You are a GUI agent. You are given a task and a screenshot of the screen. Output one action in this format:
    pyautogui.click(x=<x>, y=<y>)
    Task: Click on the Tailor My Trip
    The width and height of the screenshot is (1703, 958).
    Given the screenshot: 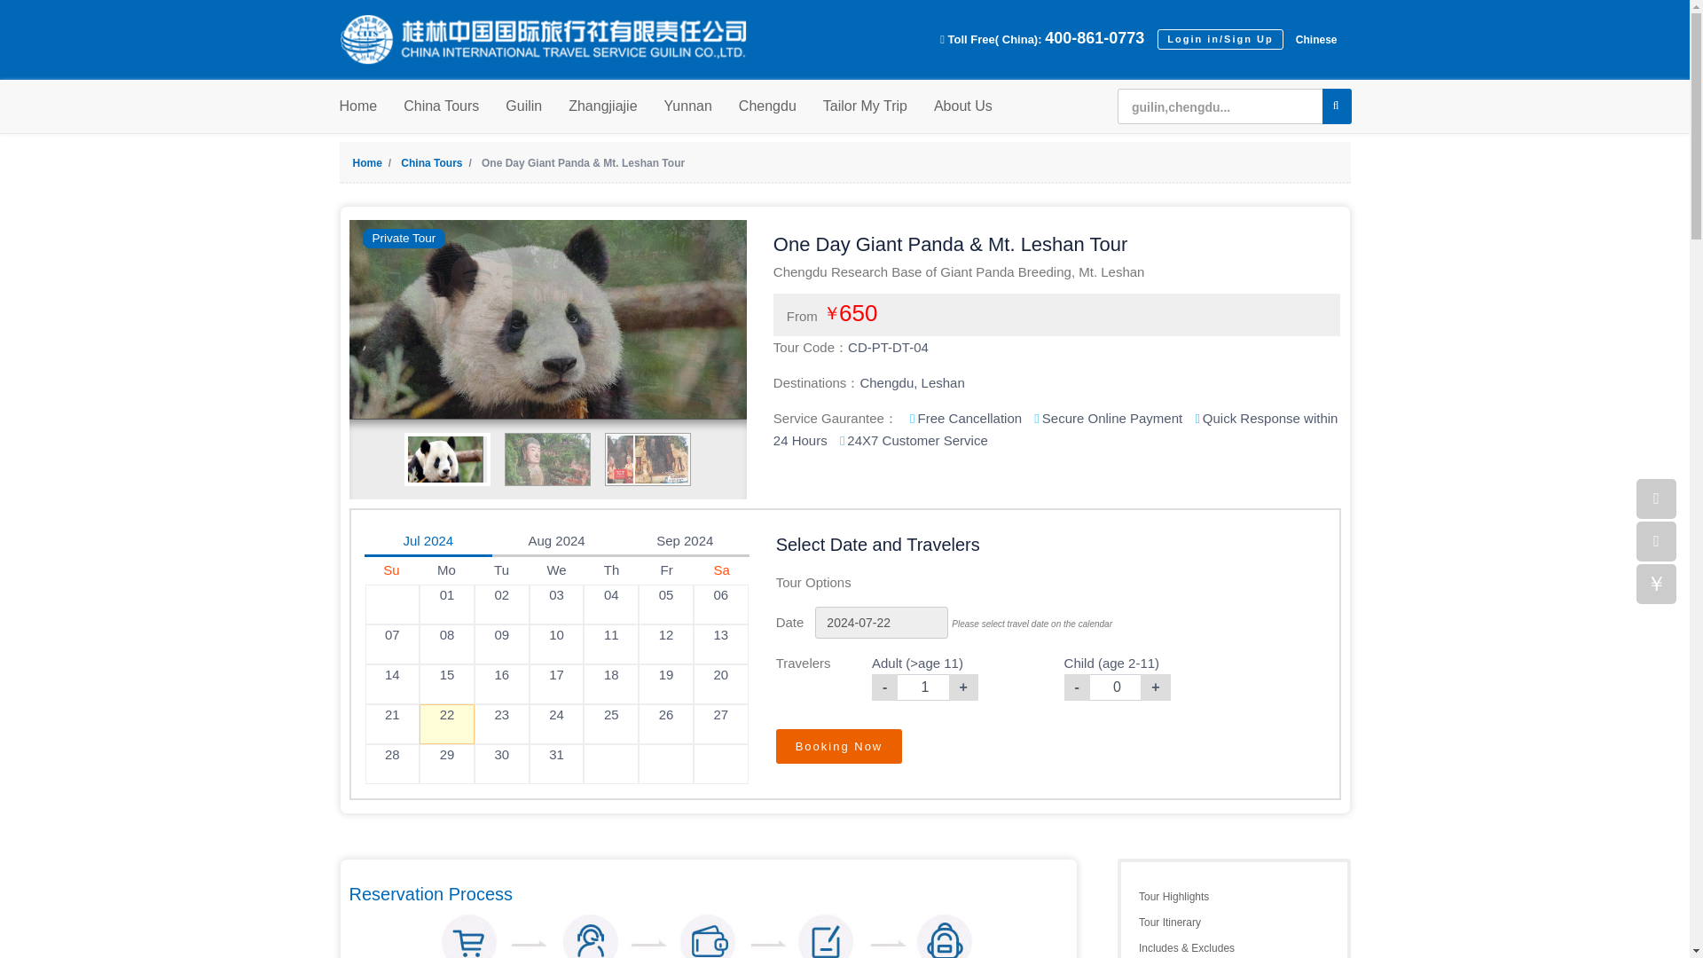 What is the action you would take?
    pyautogui.click(x=865, y=106)
    